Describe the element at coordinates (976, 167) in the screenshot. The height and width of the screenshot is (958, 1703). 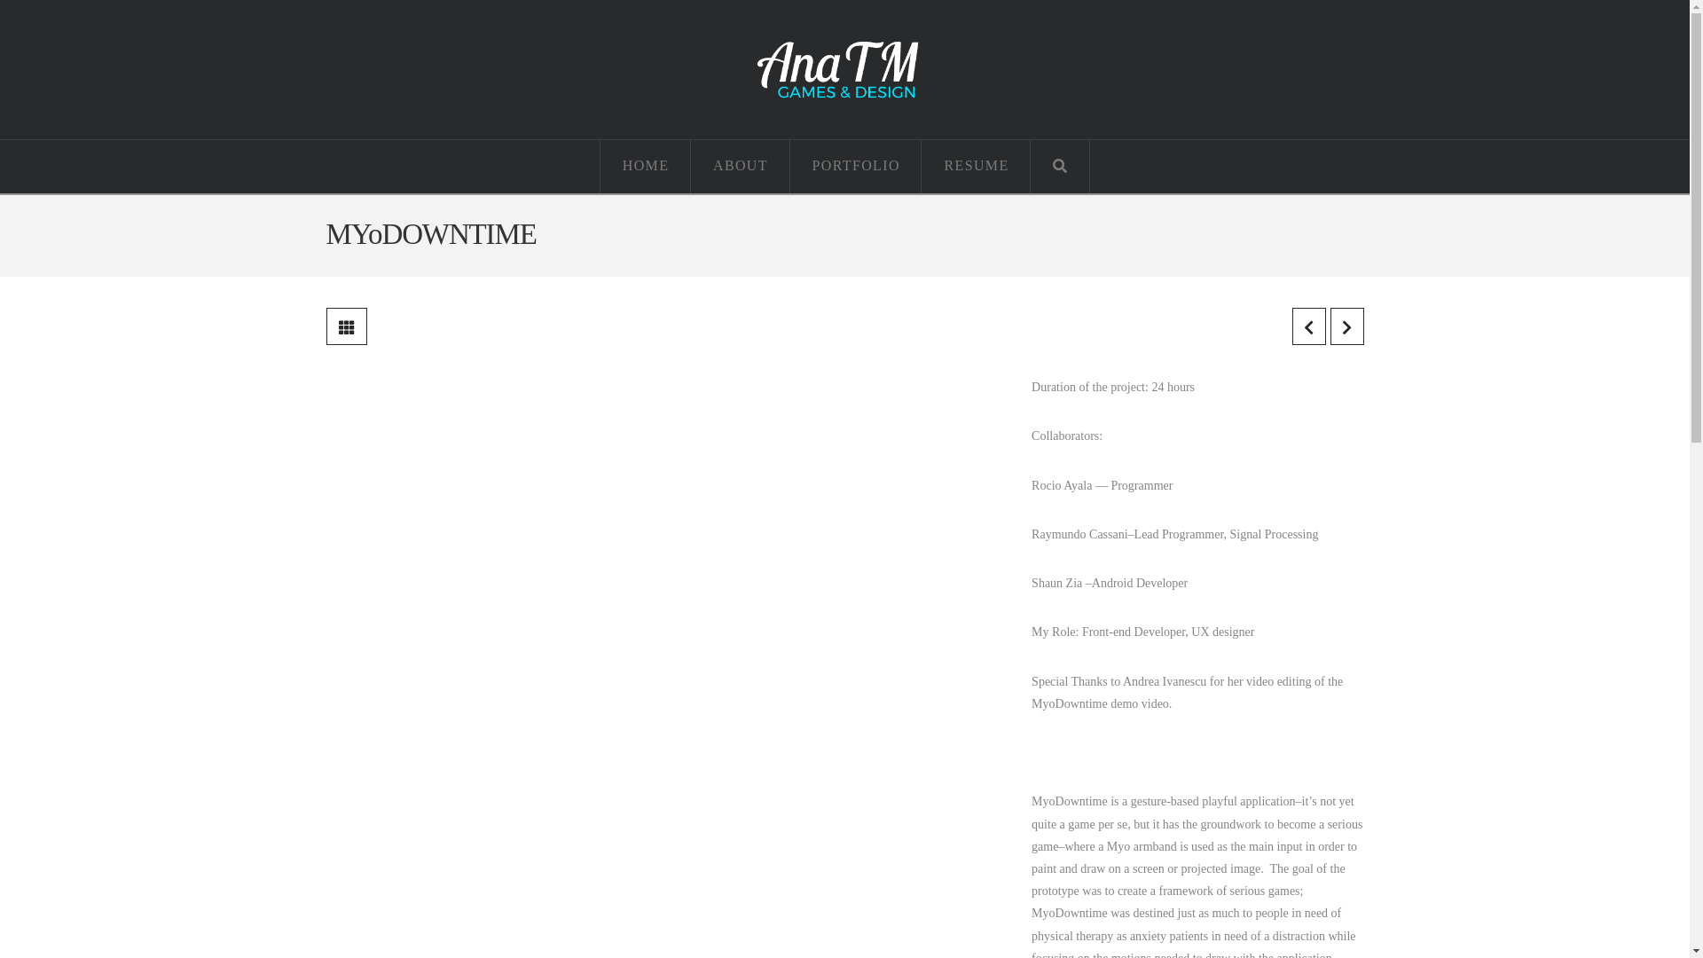
I see `RESUME` at that location.